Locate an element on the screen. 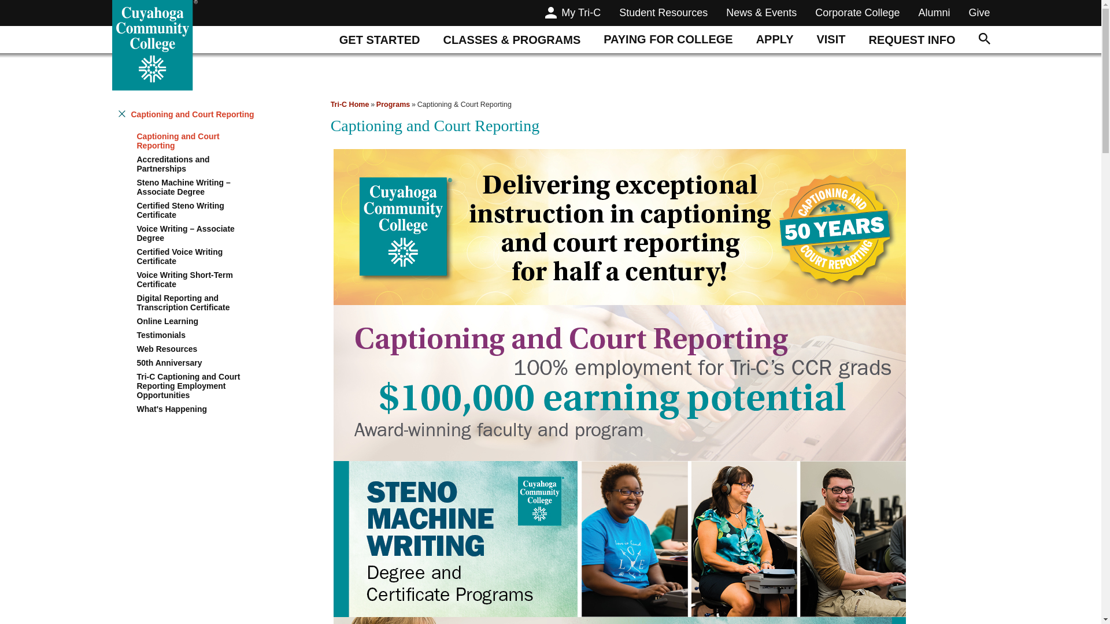  VISIT is located at coordinates (831, 39).